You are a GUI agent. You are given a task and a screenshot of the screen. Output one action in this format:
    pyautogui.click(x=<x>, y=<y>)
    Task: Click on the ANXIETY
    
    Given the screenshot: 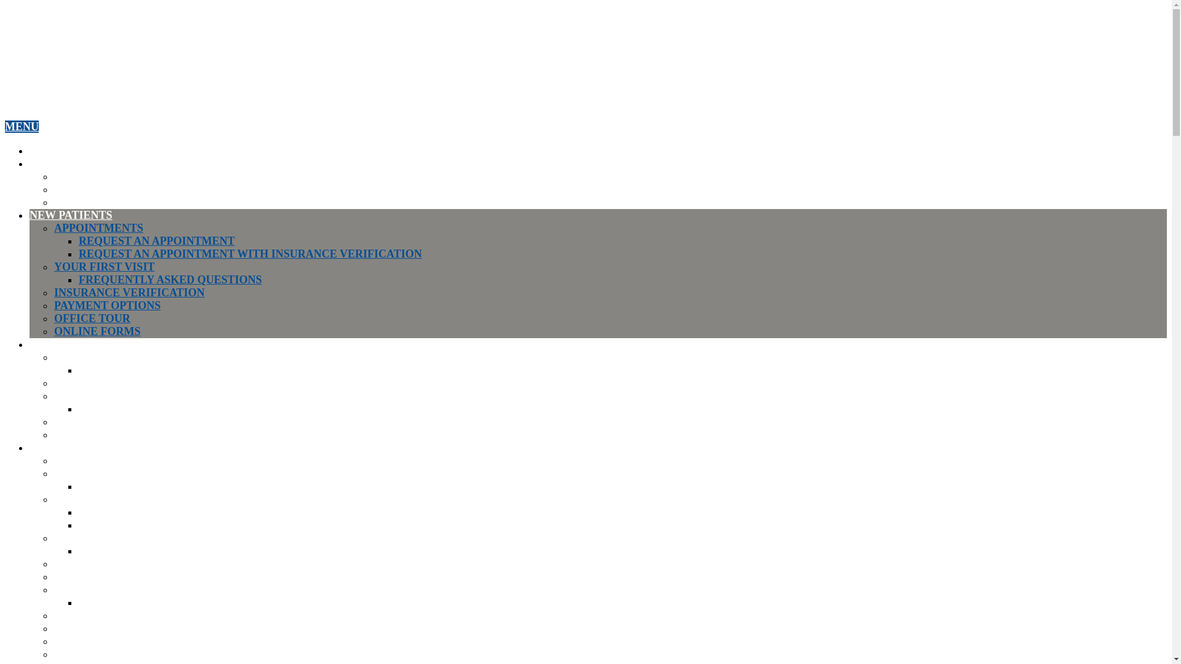 What is the action you would take?
    pyautogui.click(x=79, y=473)
    